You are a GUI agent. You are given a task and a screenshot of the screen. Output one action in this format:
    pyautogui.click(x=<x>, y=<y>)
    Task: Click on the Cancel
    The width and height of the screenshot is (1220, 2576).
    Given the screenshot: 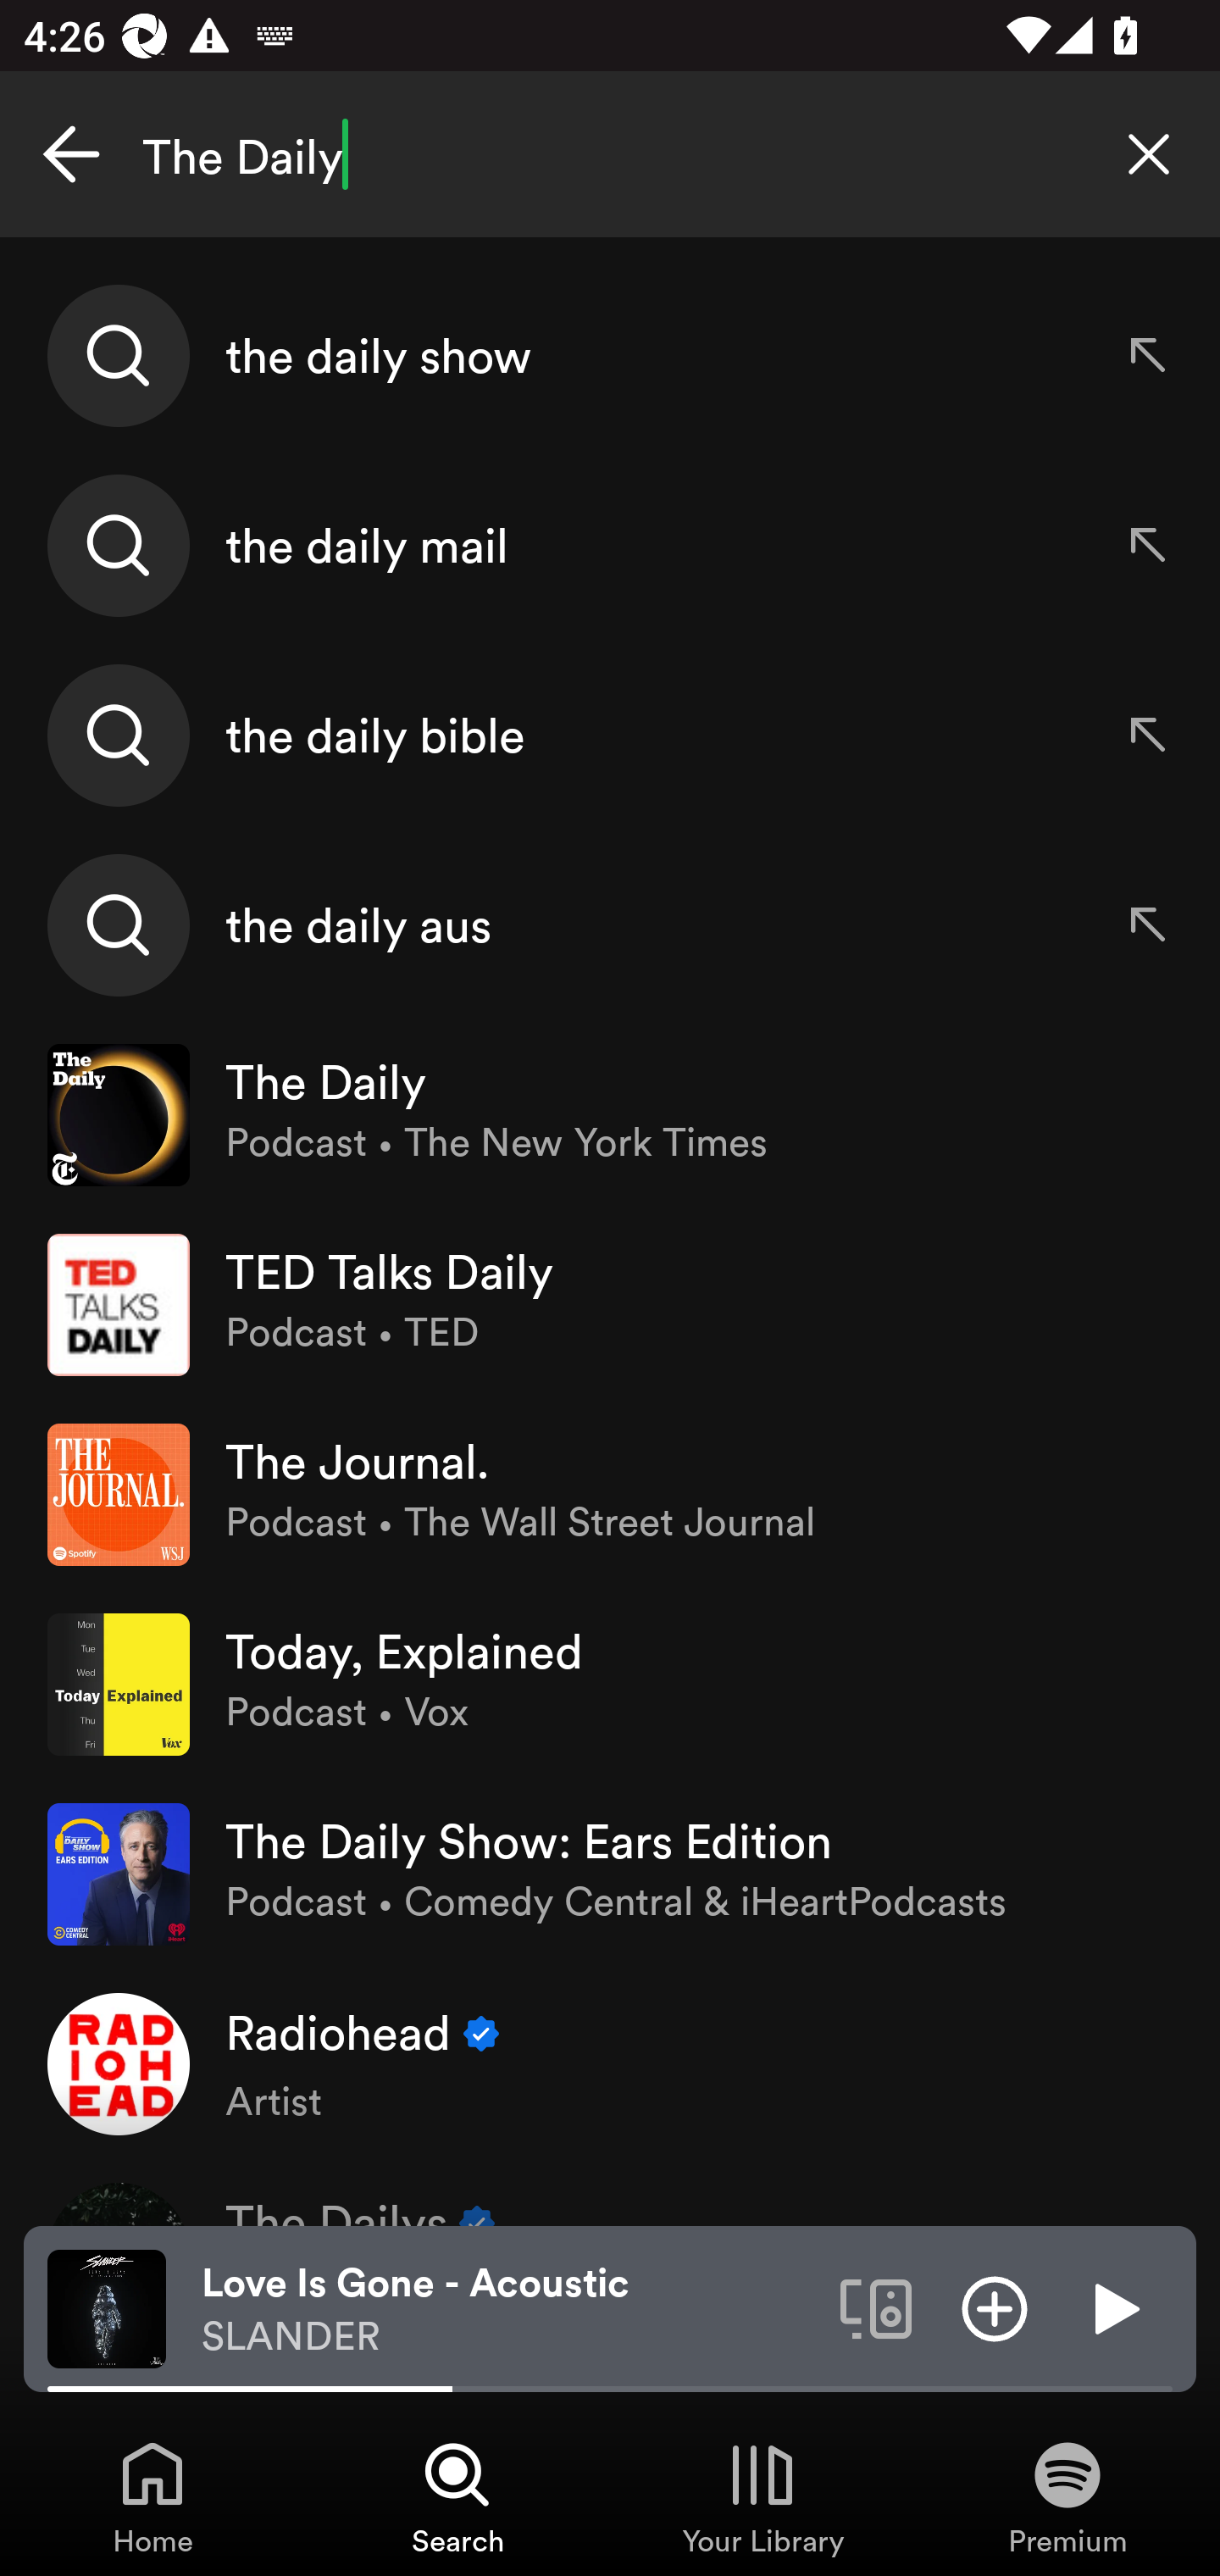 What is the action you would take?
    pyautogui.click(x=71, y=154)
    